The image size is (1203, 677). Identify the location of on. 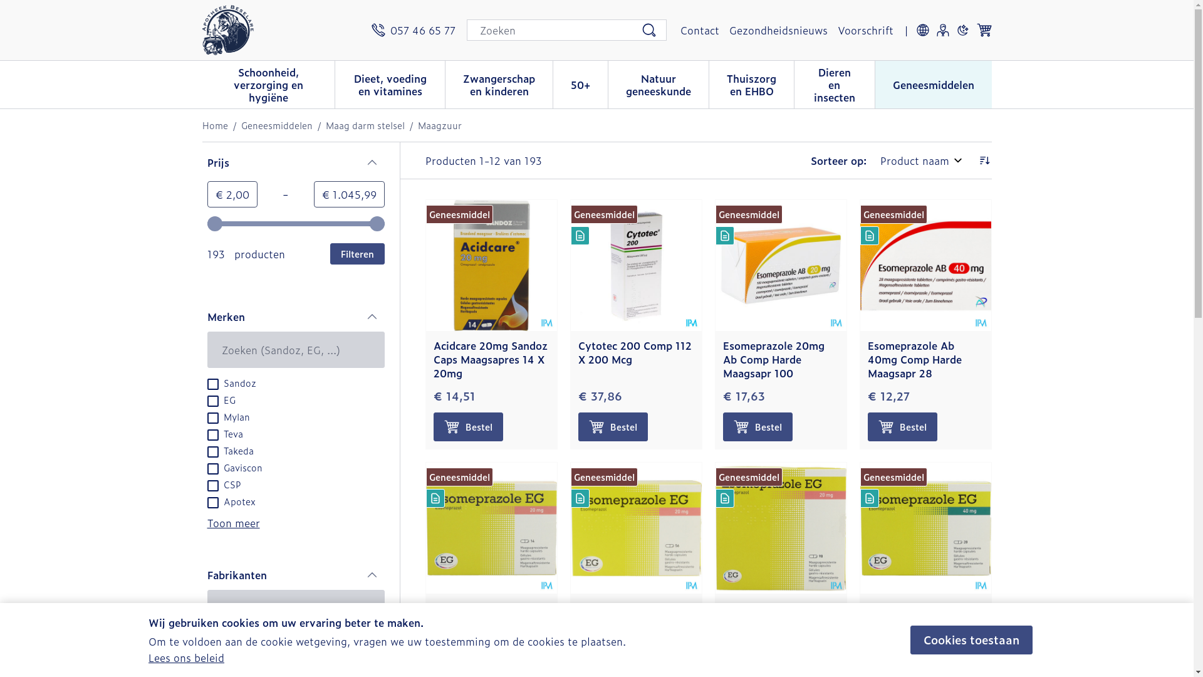
(212, 659).